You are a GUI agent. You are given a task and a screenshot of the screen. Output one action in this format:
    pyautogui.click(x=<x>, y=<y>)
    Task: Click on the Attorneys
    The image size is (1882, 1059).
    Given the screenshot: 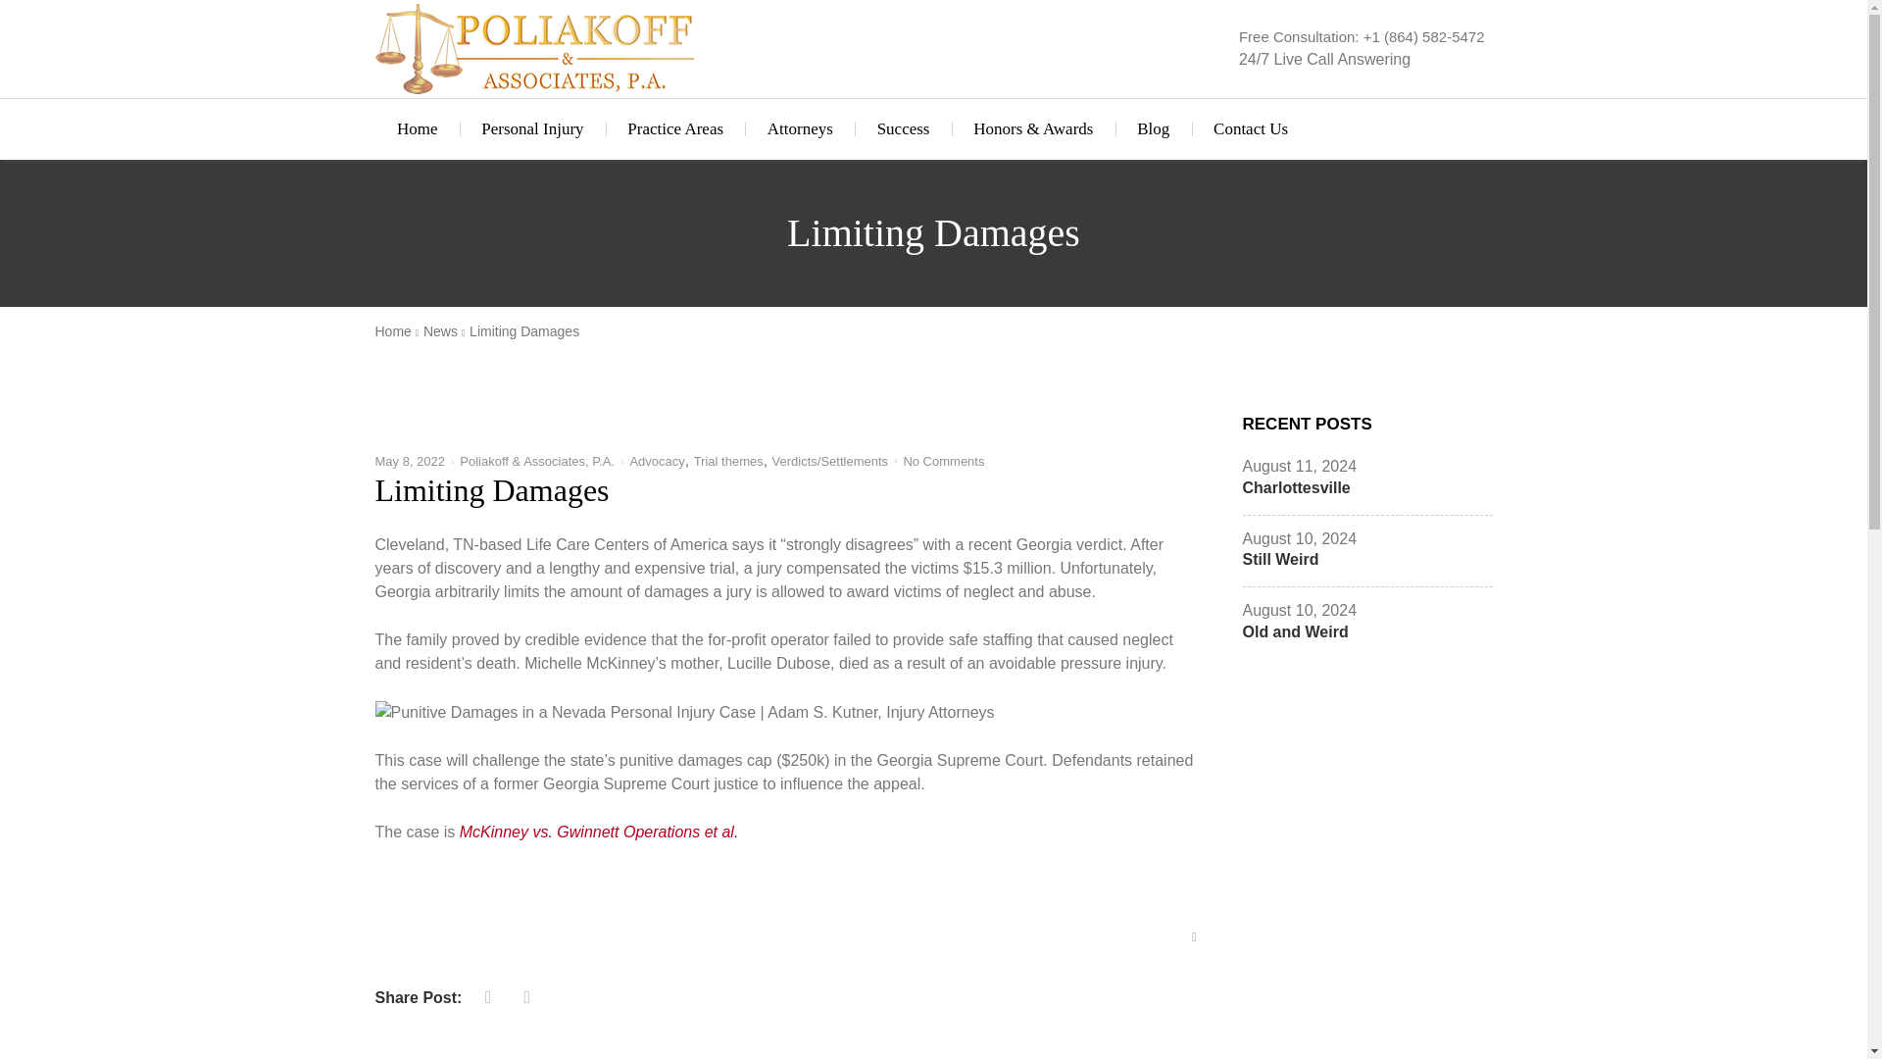 What is the action you would take?
    pyautogui.click(x=800, y=129)
    